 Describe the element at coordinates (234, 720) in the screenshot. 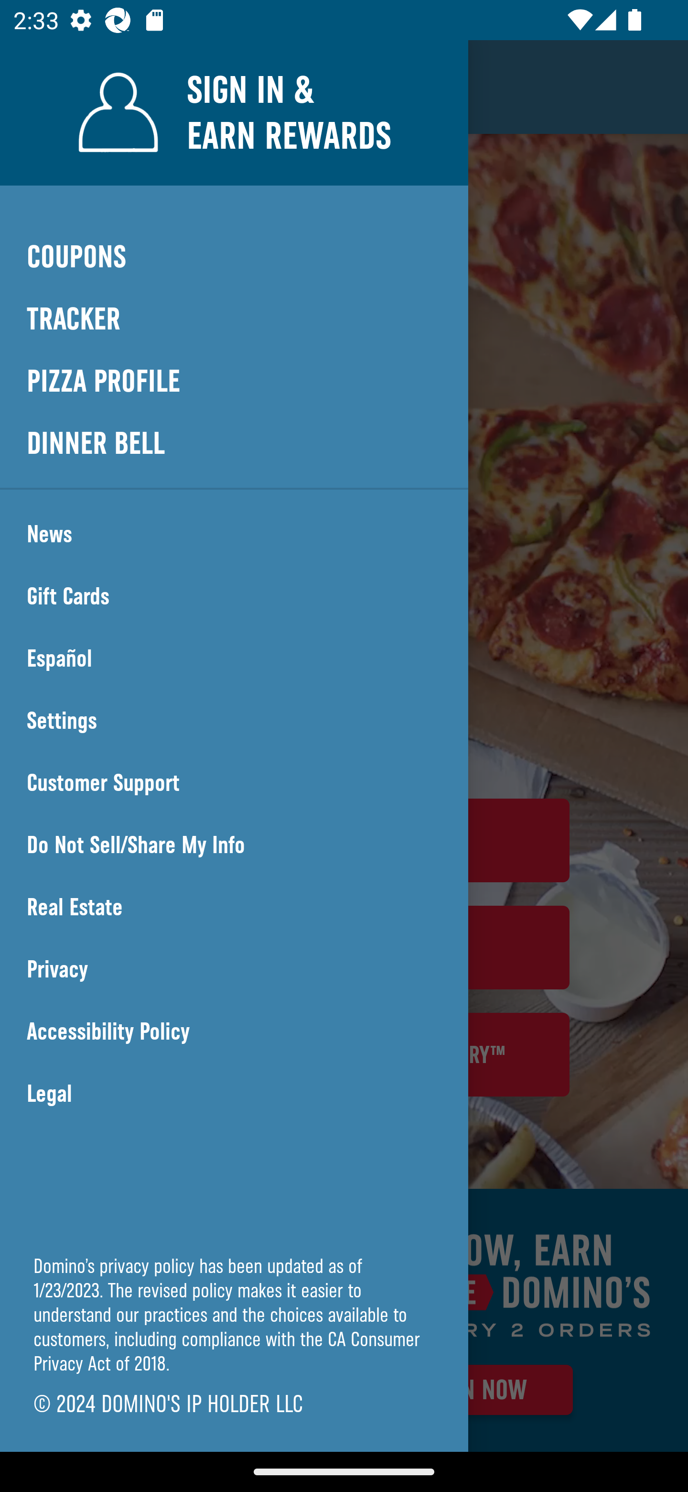

I see `Settings` at that location.